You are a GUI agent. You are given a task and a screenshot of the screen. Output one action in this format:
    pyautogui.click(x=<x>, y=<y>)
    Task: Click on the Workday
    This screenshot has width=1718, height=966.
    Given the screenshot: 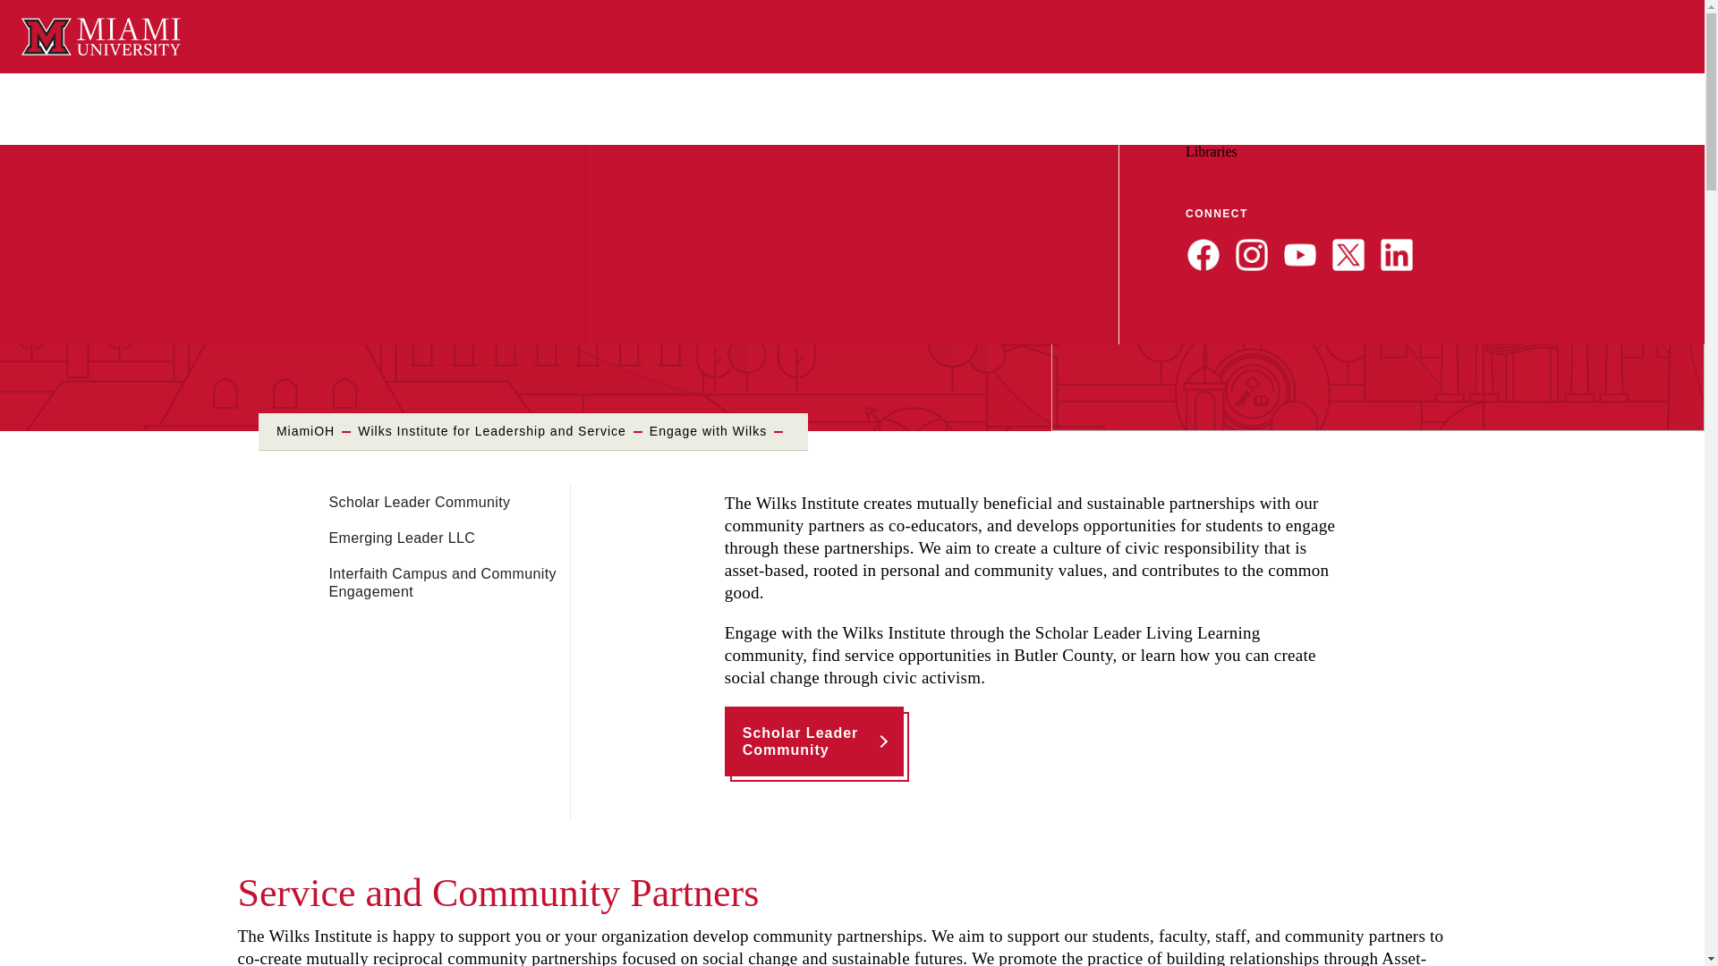 What is the action you would take?
    pyautogui.click(x=1287, y=134)
    